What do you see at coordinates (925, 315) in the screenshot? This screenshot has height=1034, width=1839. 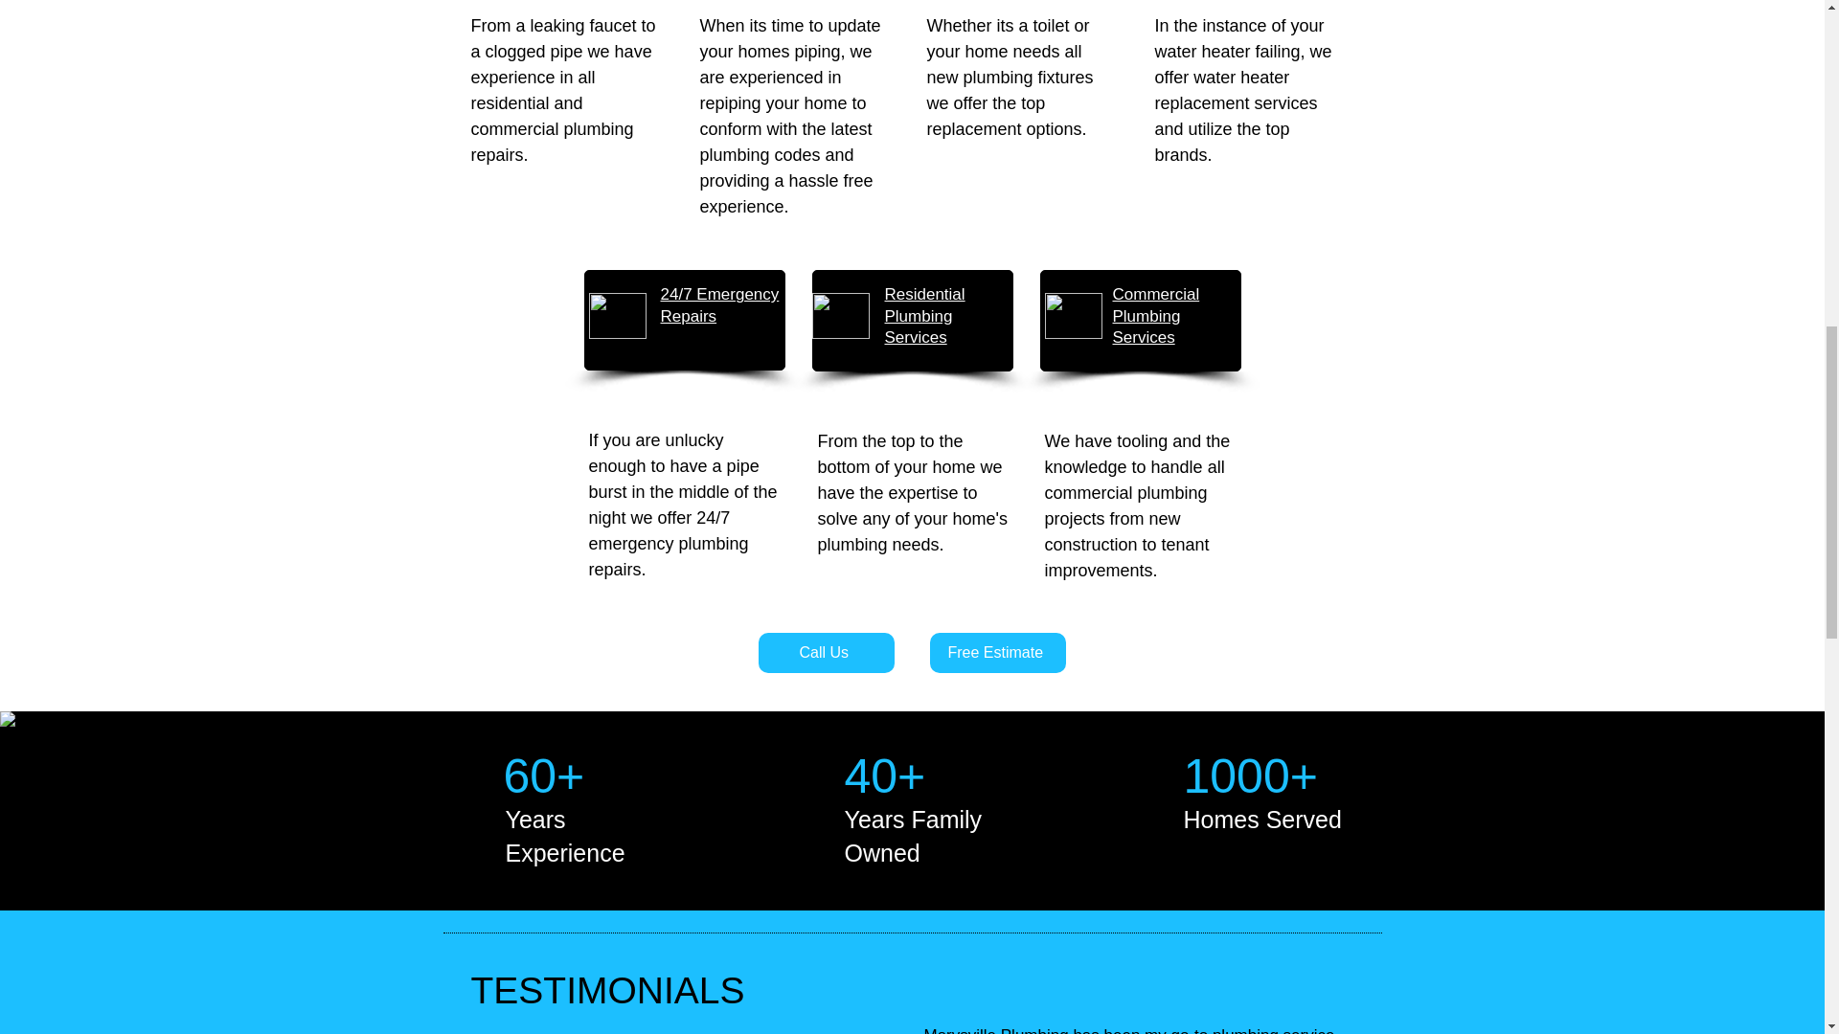 I see `Residential Plumbing Services` at bounding box center [925, 315].